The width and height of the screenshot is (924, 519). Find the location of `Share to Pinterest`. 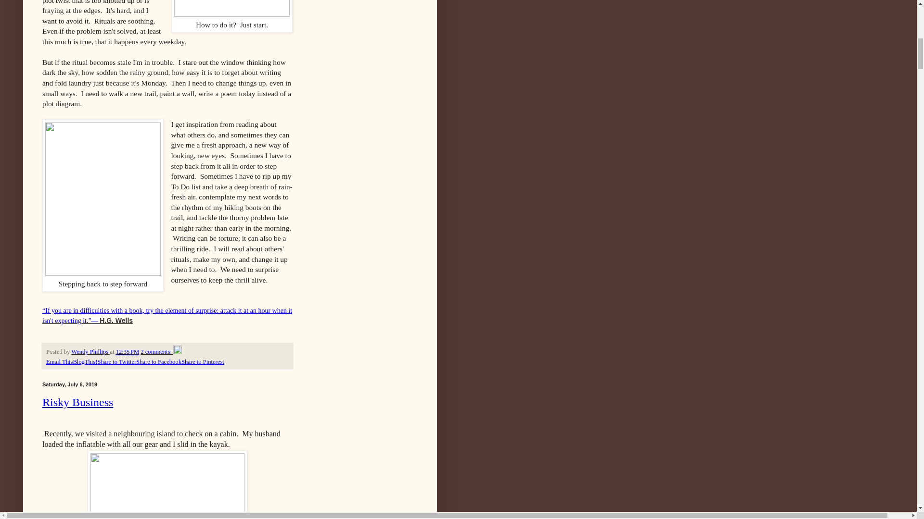

Share to Pinterest is located at coordinates (203, 362).